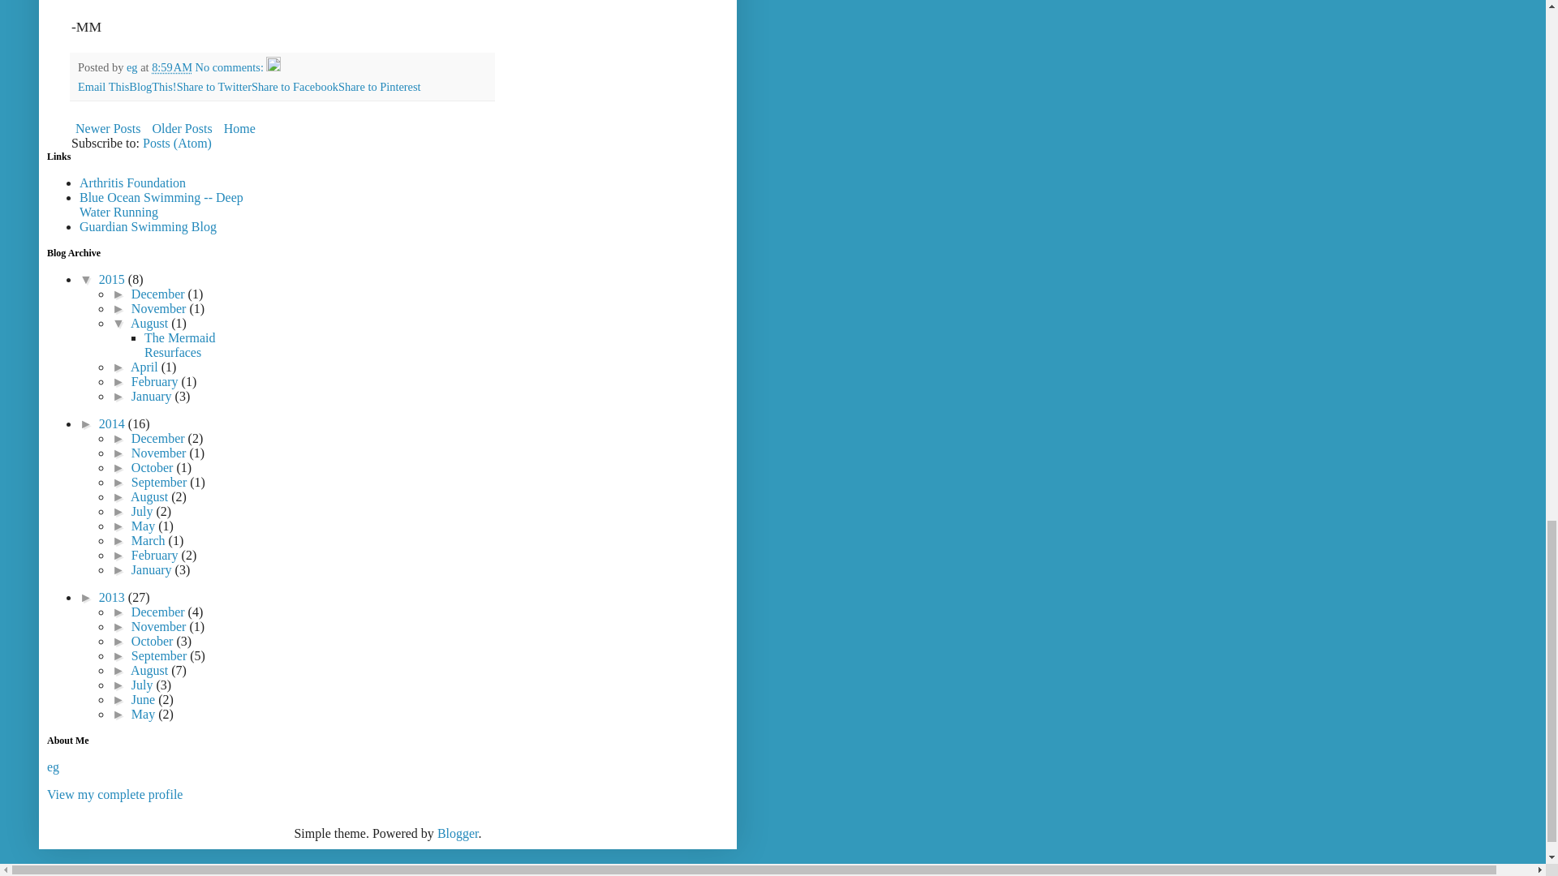  What do you see at coordinates (161, 308) in the screenshot?
I see `November` at bounding box center [161, 308].